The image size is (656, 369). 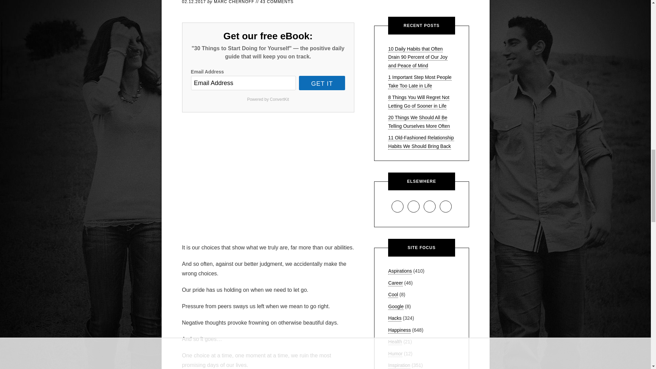 What do you see at coordinates (397, 206) in the screenshot?
I see `Facebook` at bounding box center [397, 206].